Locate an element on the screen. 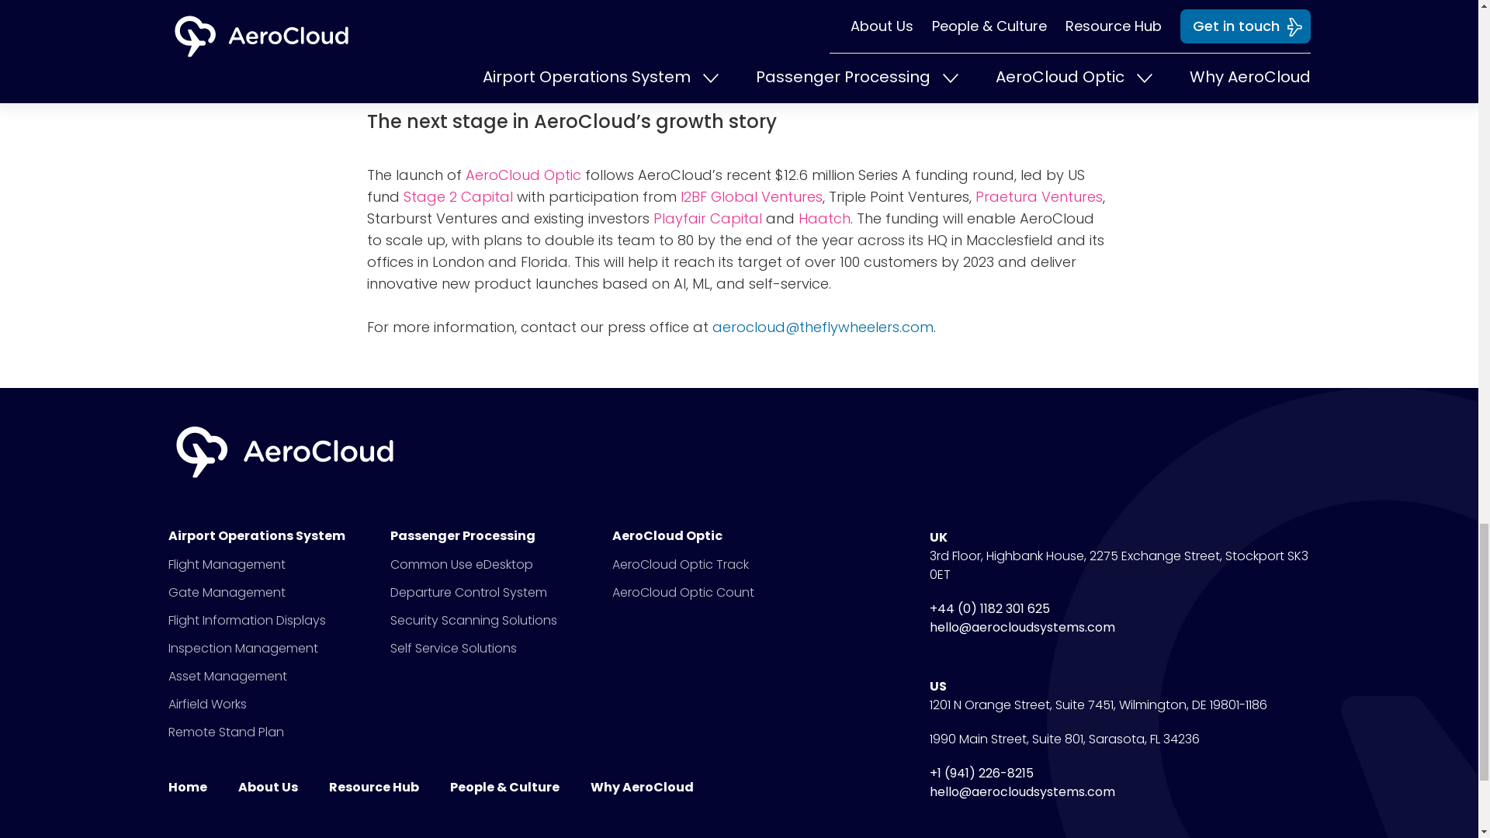  Praetura Ventures is located at coordinates (1038, 196).